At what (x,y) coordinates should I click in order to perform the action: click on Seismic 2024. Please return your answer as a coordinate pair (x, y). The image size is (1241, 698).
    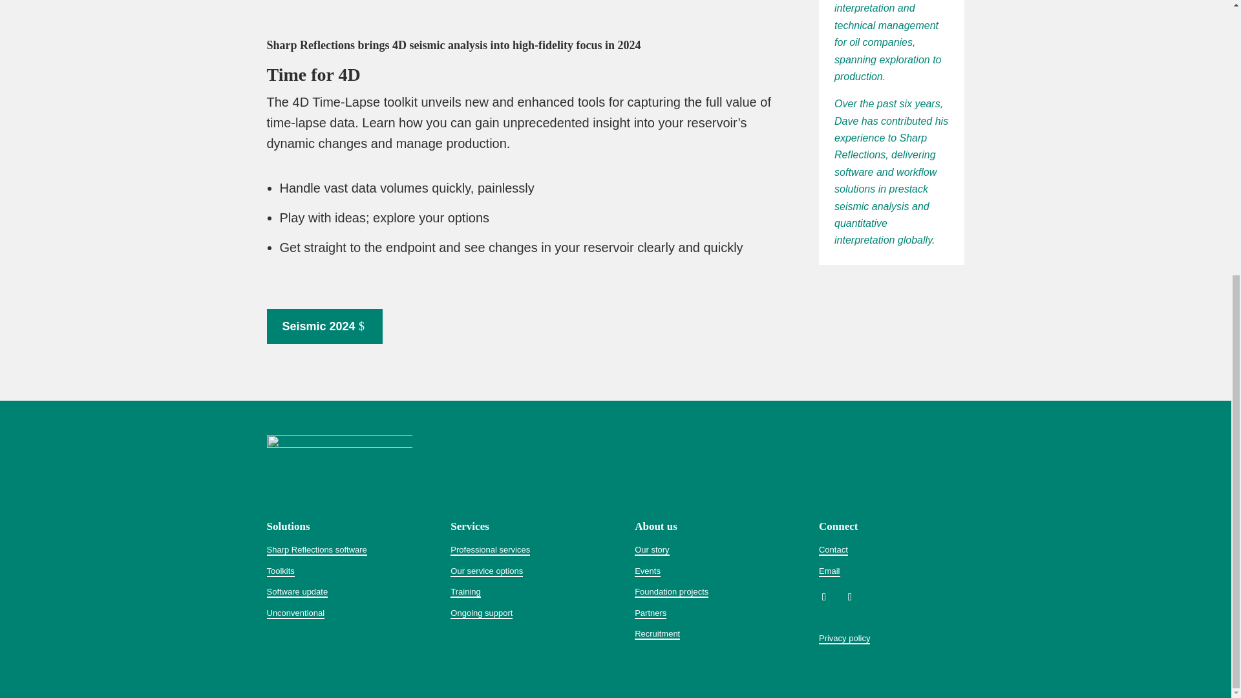
    Looking at the image, I should click on (324, 327).